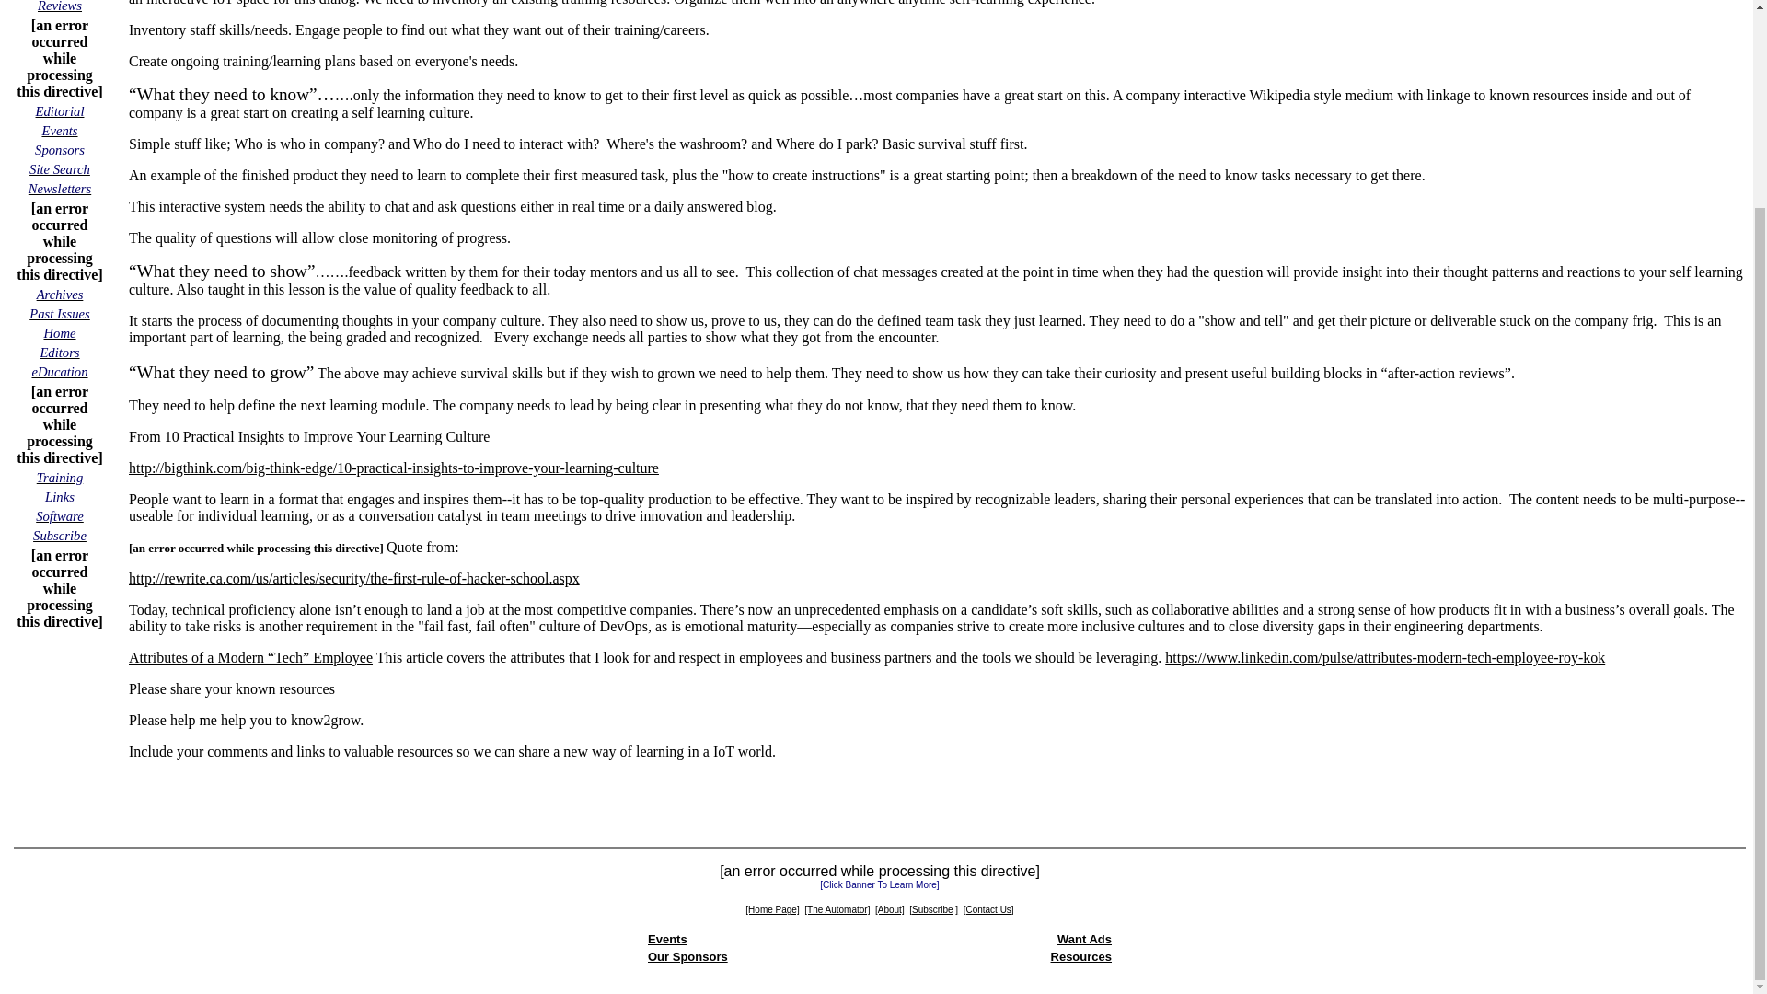  I want to click on Software, so click(59, 515).